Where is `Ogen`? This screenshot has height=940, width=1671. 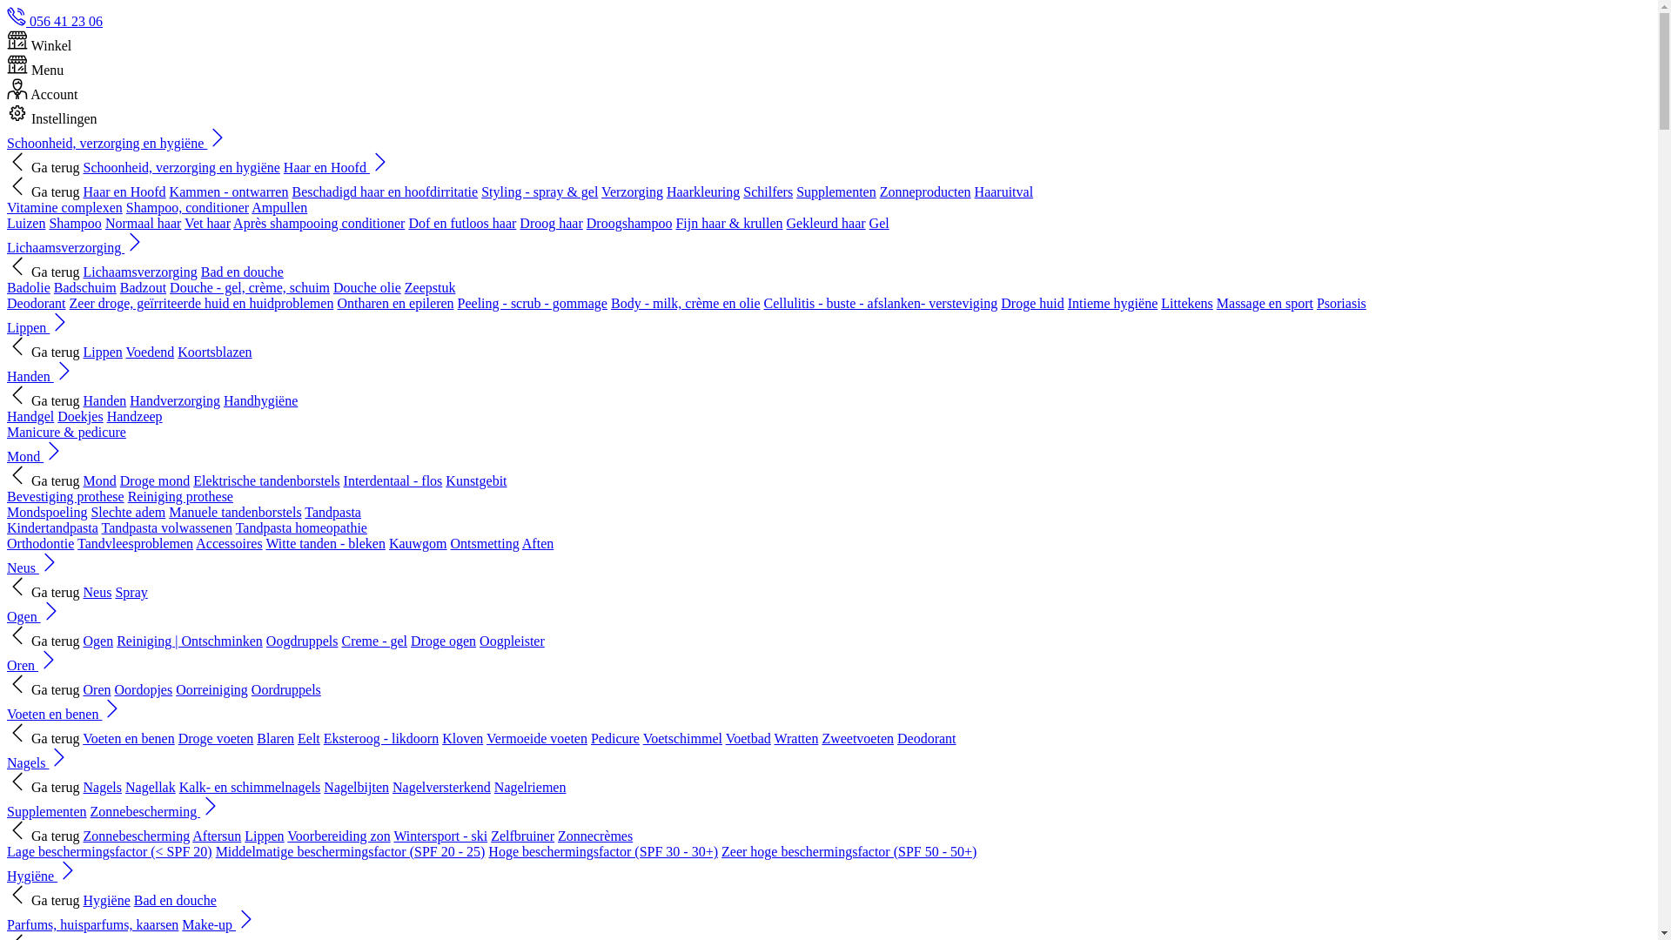 Ogen is located at coordinates (99, 641).